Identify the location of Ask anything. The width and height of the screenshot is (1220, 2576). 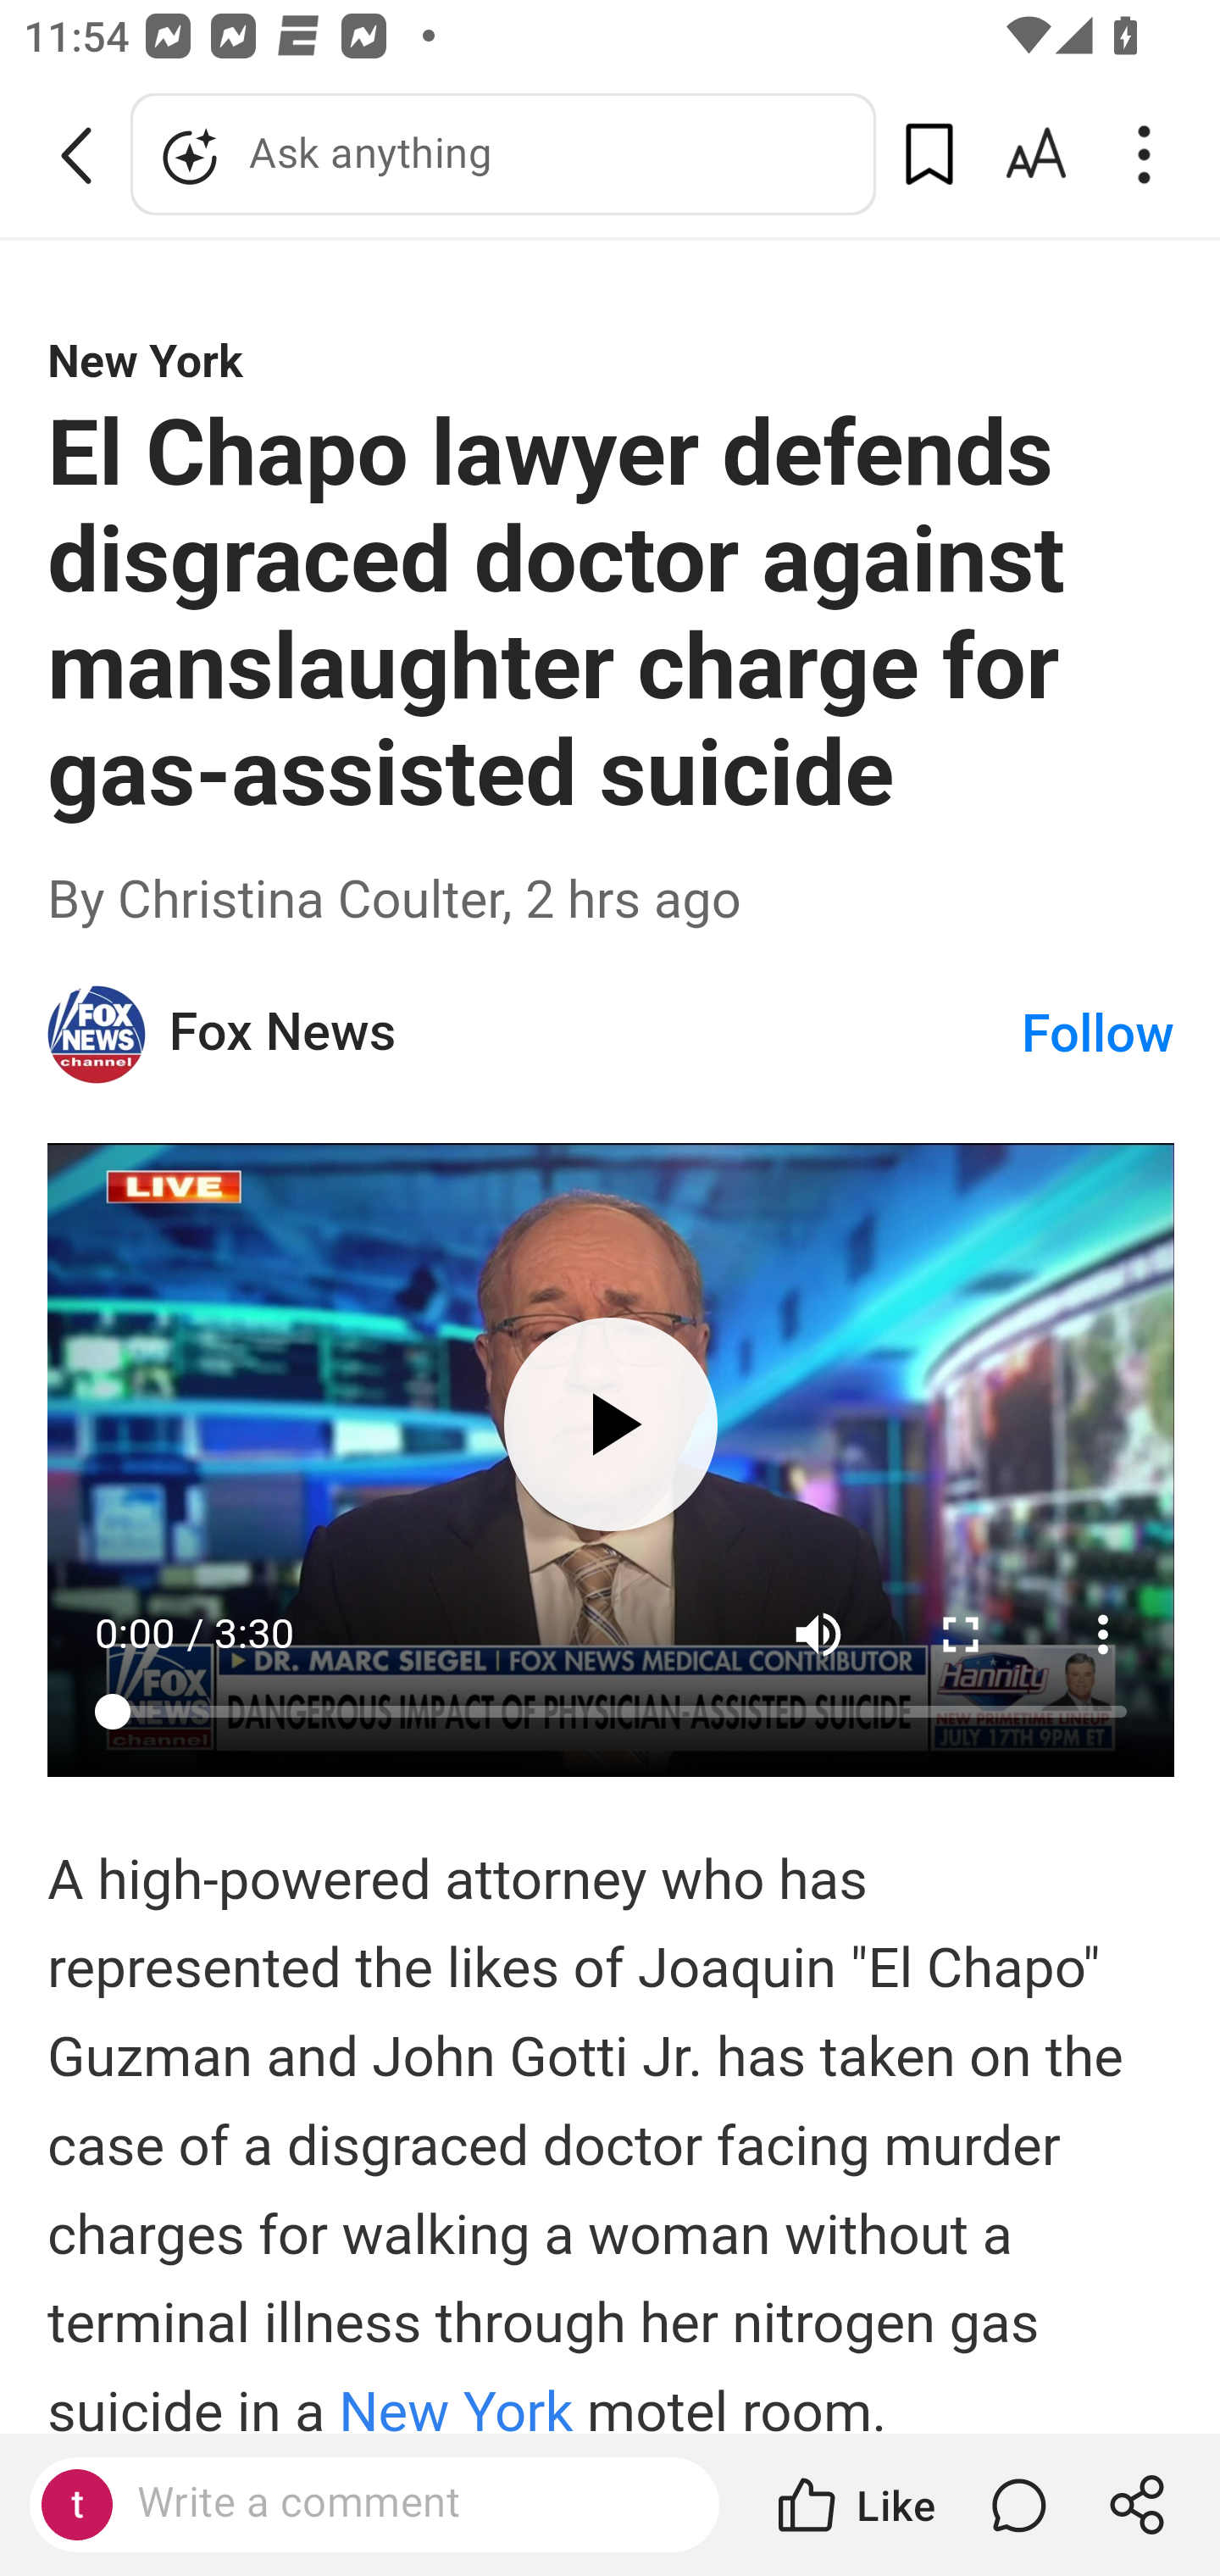
(503, 154).